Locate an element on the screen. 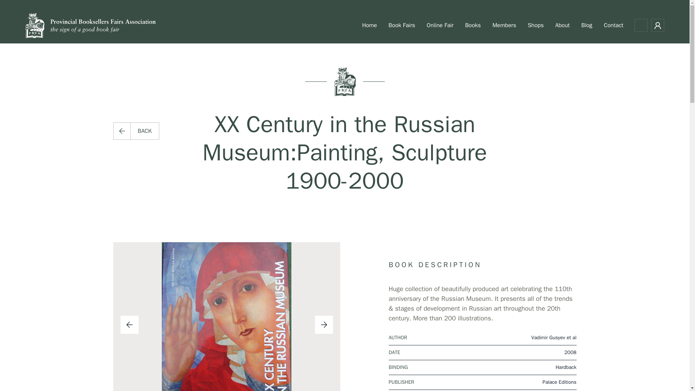 This screenshot has width=695, height=391. Books is located at coordinates (473, 25).